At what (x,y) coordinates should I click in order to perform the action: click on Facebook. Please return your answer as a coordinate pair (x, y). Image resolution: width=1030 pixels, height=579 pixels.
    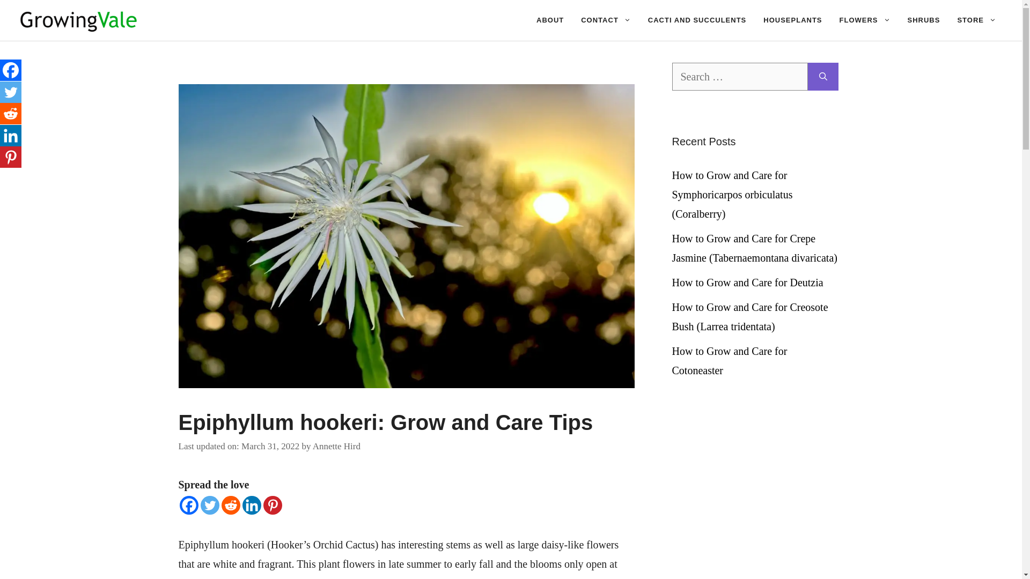
    Looking at the image, I should click on (188, 505).